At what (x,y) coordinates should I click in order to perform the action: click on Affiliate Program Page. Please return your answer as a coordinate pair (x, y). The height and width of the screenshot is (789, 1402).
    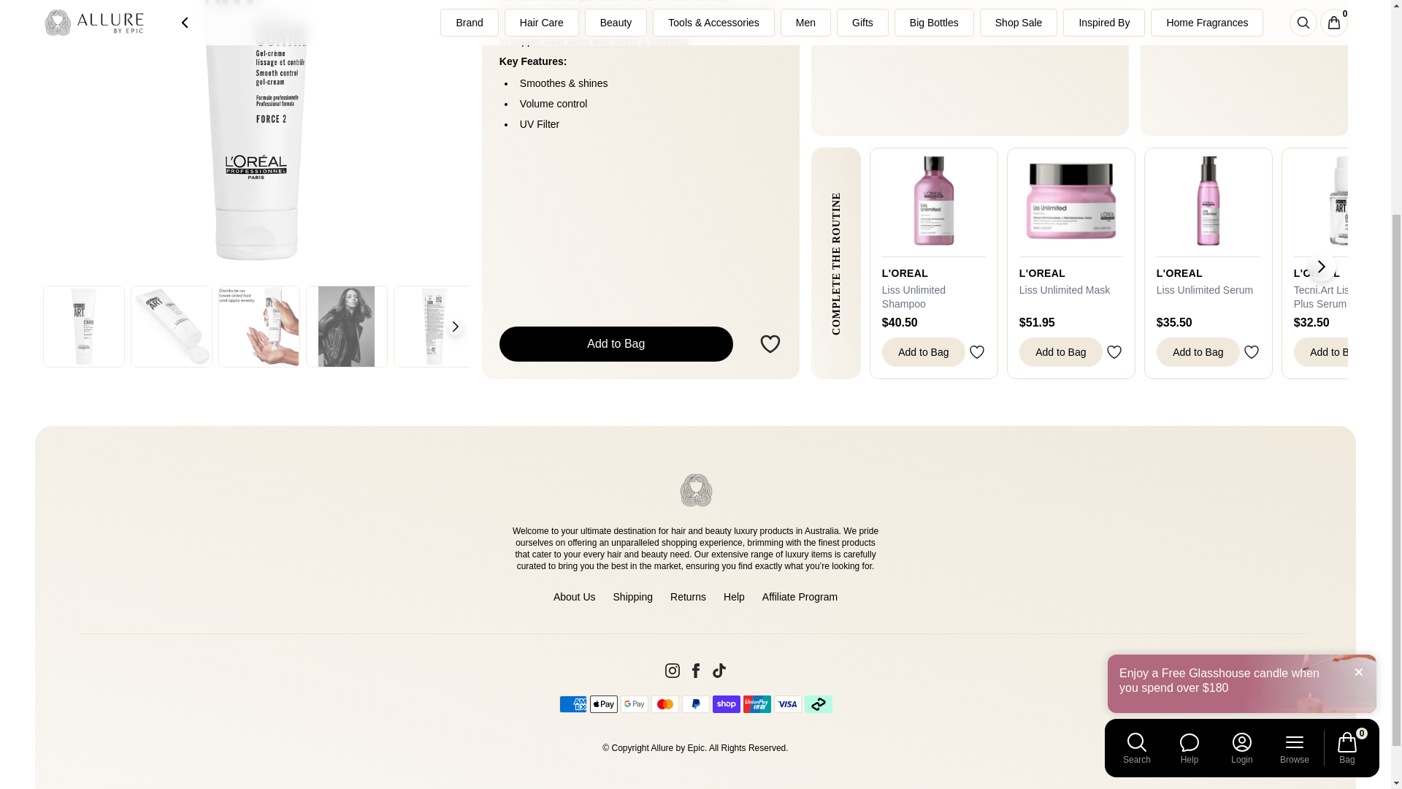
    Looking at the image, I should click on (800, 596).